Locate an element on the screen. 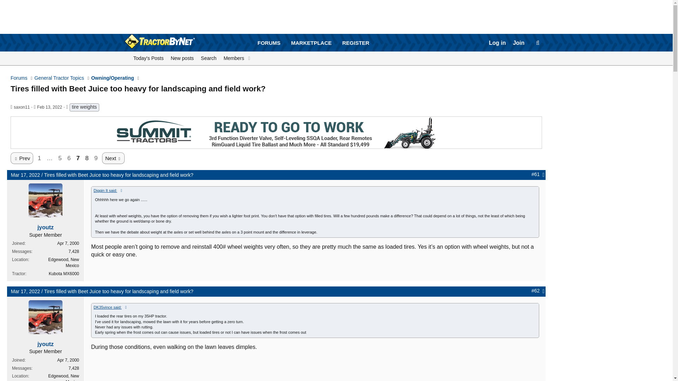 Image resolution: width=678 pixels, height=381 pixels. Search is located at coordinates (59, 78).